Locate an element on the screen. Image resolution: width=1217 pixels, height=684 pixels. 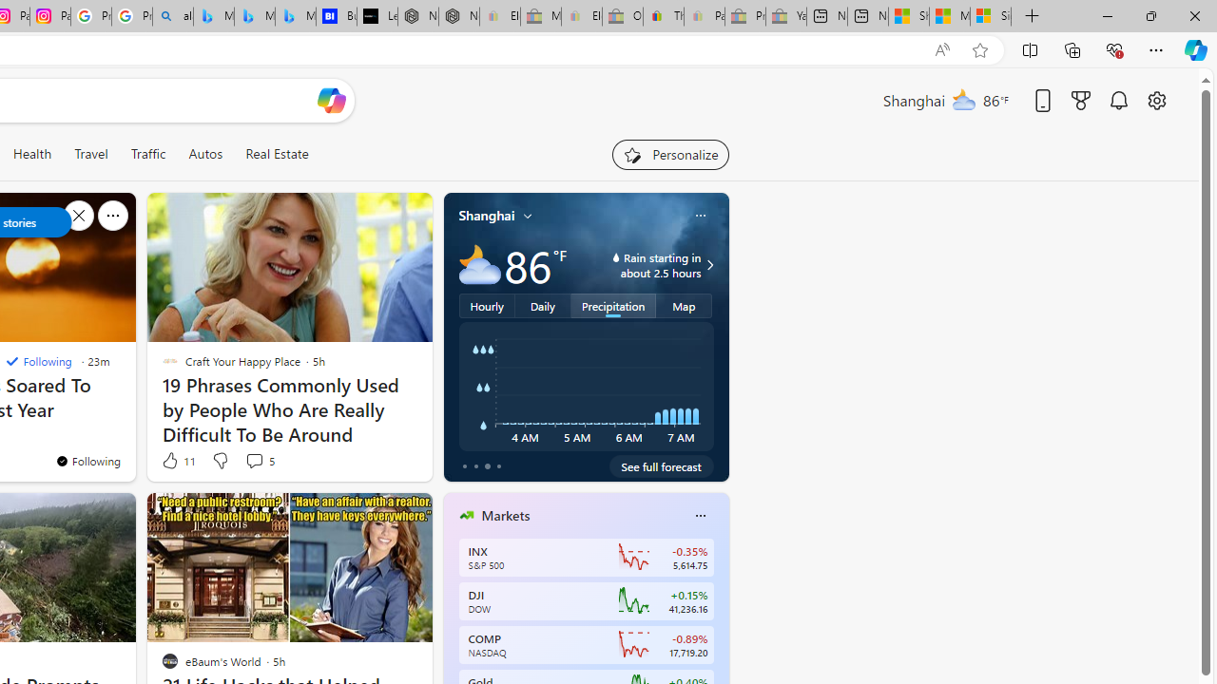
Open Copilot is located at coordinates (331, 101).